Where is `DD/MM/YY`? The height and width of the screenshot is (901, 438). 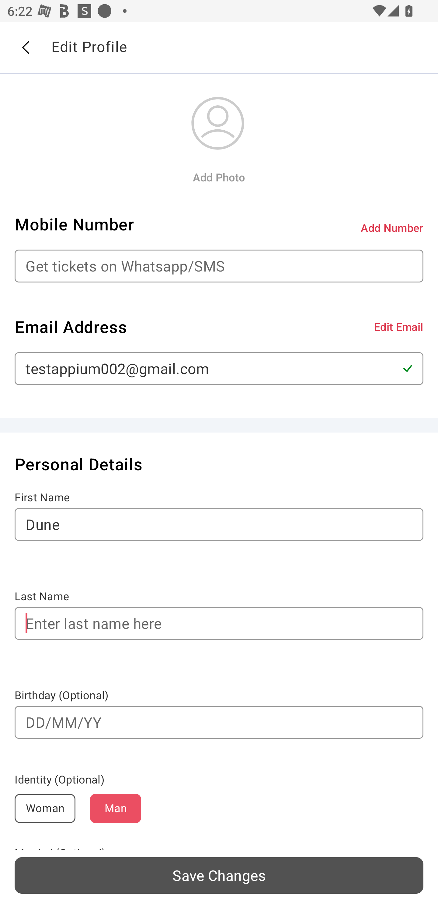 DD/MM/YY is located at coordinates (219, 722).